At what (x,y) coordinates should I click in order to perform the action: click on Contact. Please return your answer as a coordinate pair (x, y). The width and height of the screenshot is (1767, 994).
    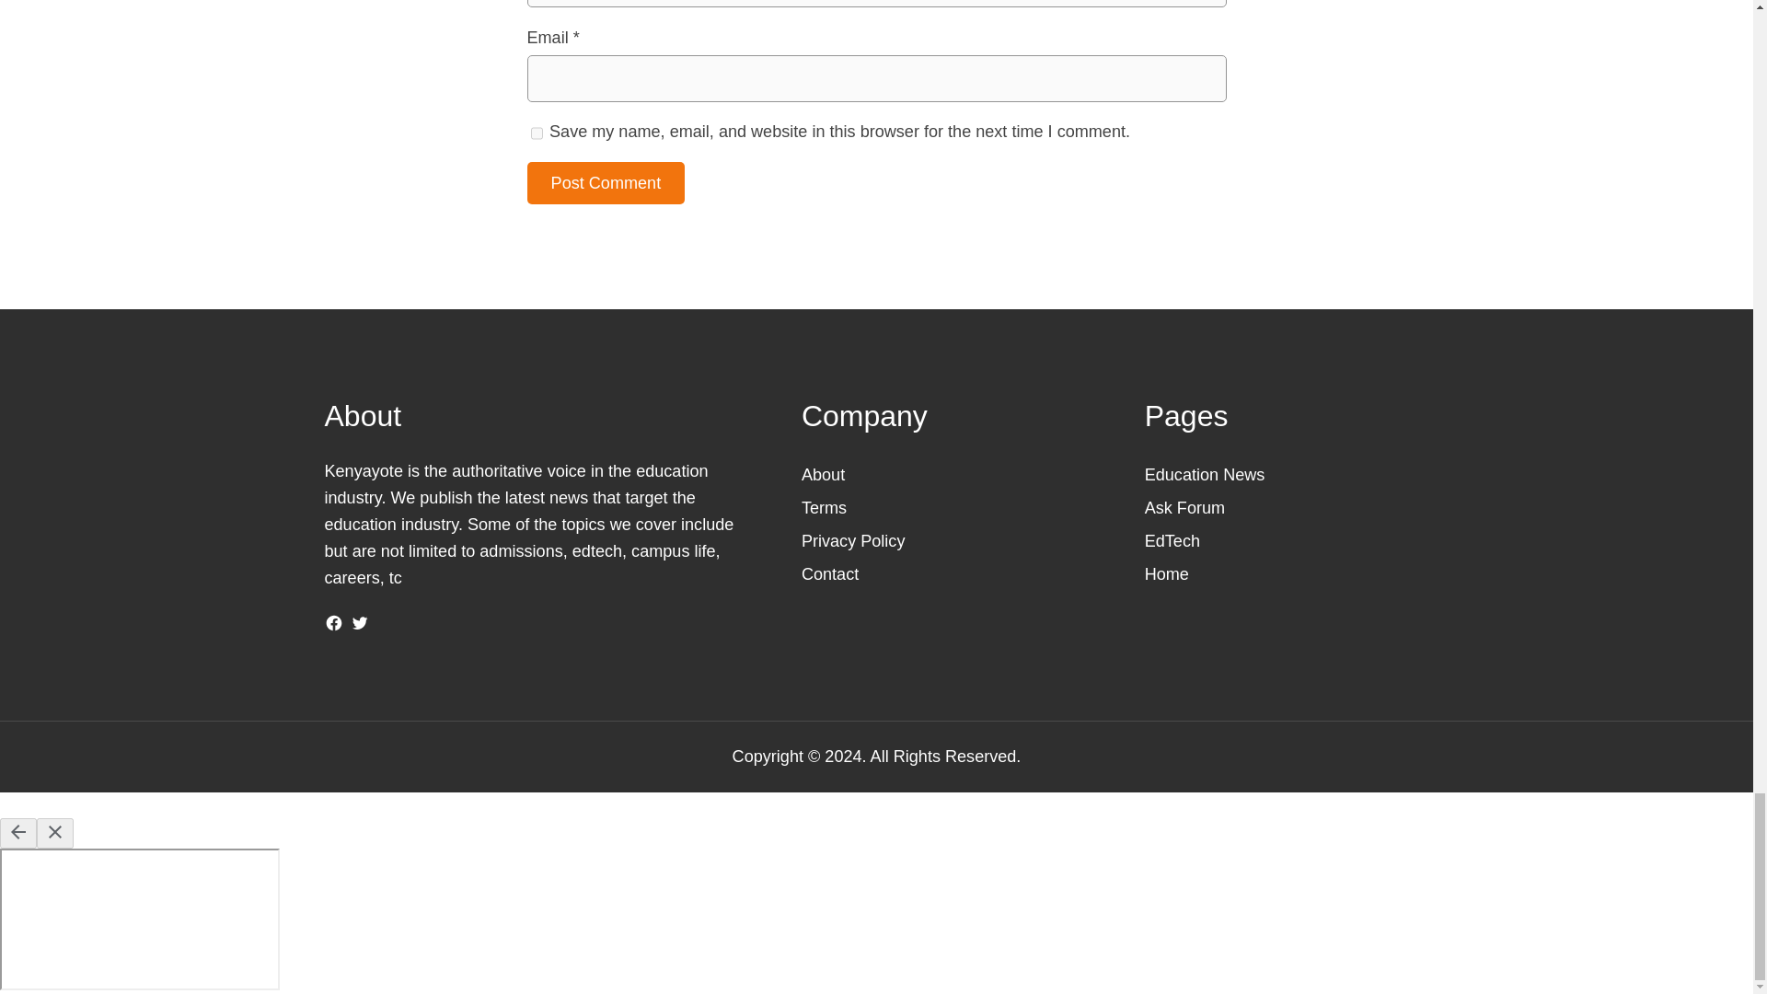
    Looking at the image, I should click on (830, 574).